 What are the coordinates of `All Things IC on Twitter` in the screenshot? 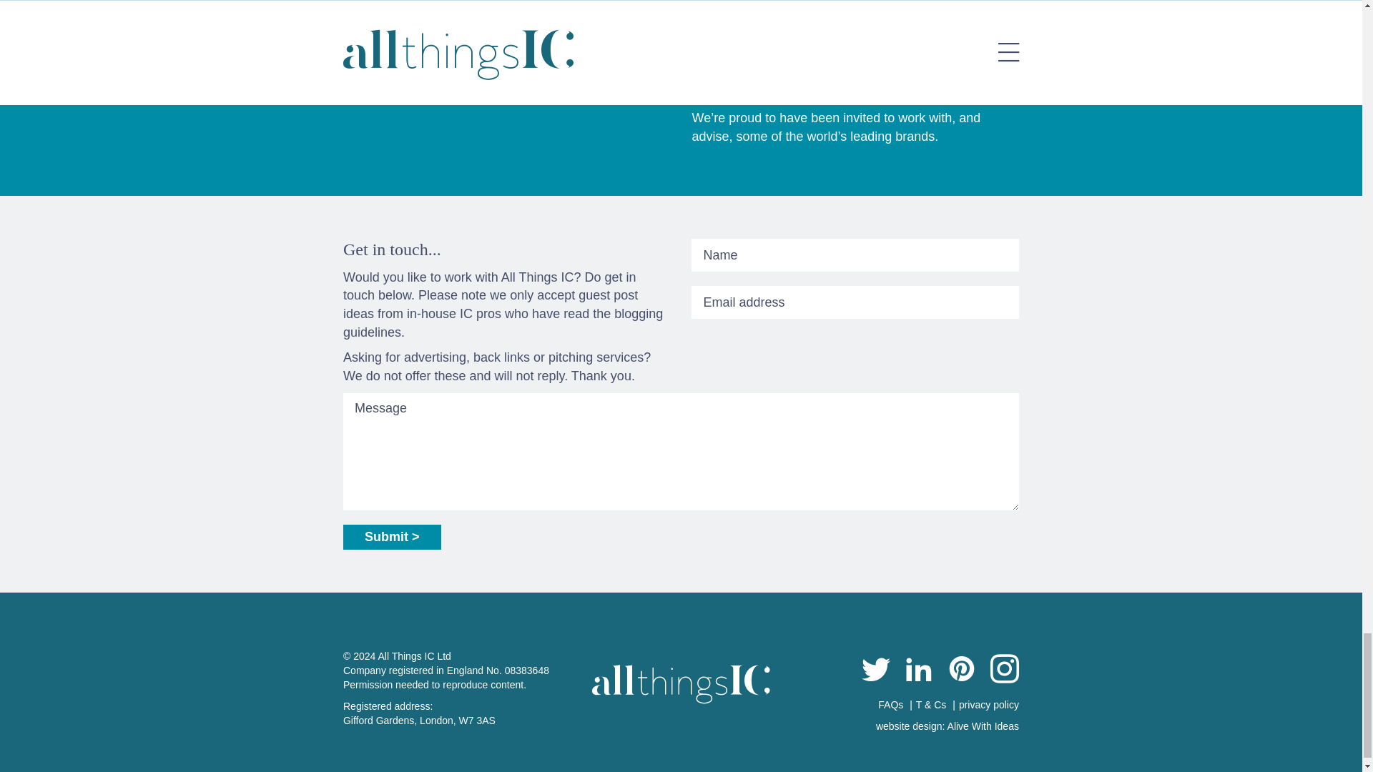 It's located at (875, 670).